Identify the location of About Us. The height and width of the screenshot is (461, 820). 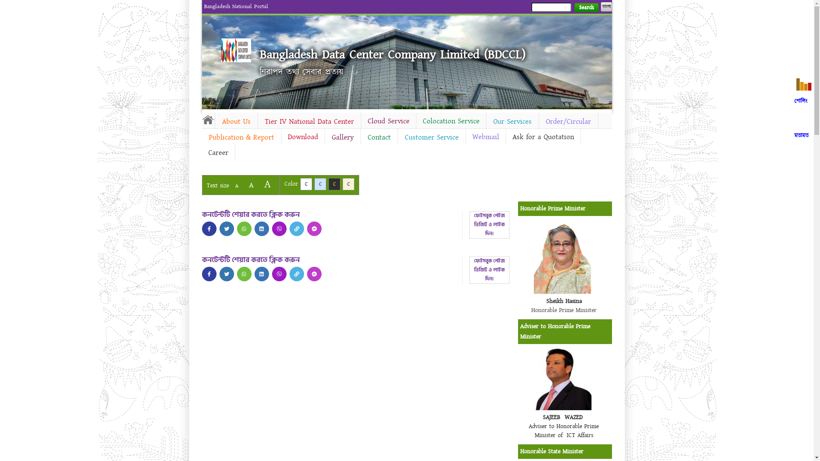
(237, 122).